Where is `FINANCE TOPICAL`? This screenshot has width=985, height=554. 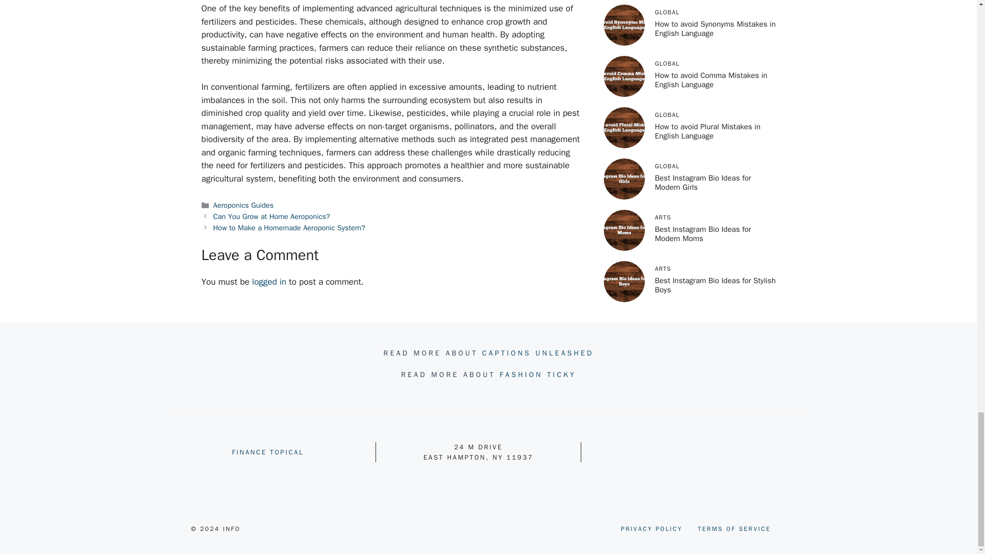
FINANCE TOPICAL is located at coordinates (267, 451).